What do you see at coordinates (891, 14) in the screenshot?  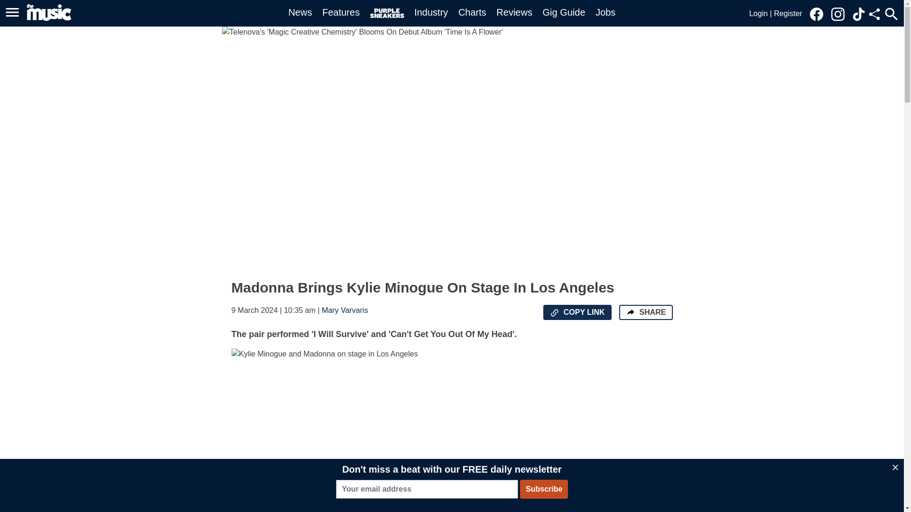 I see `Open the site search menu` at bounding box center [891, 14].